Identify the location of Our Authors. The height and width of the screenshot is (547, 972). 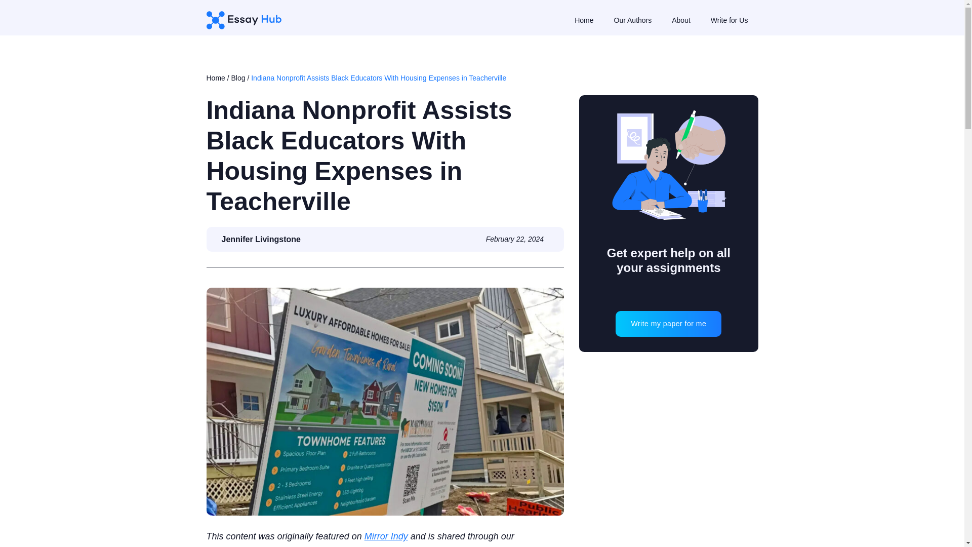
(633, 20).